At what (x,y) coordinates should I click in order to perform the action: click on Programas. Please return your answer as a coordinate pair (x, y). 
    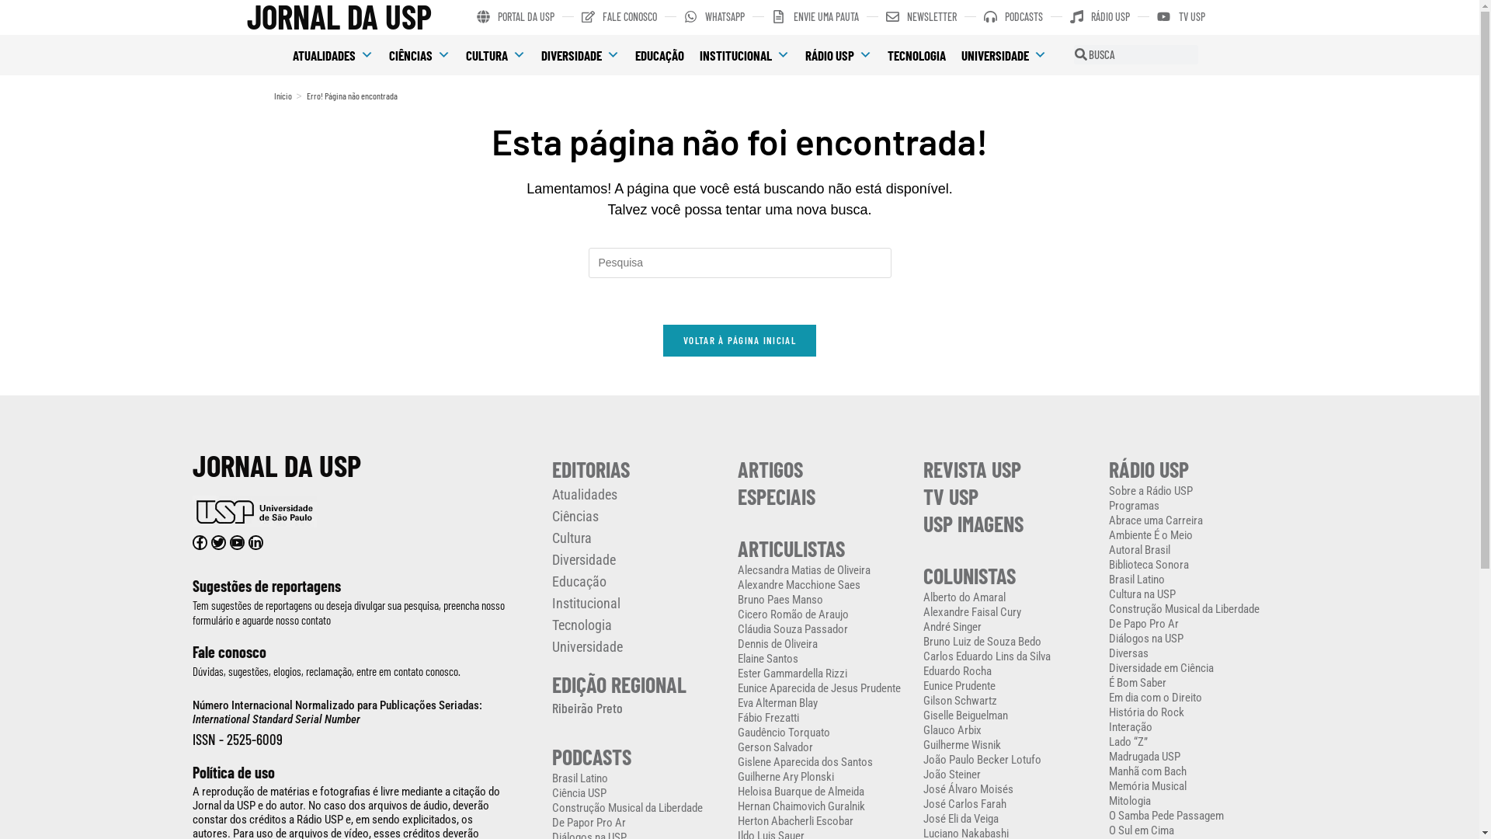
    Looking at the image, I should click on (1194, 507).